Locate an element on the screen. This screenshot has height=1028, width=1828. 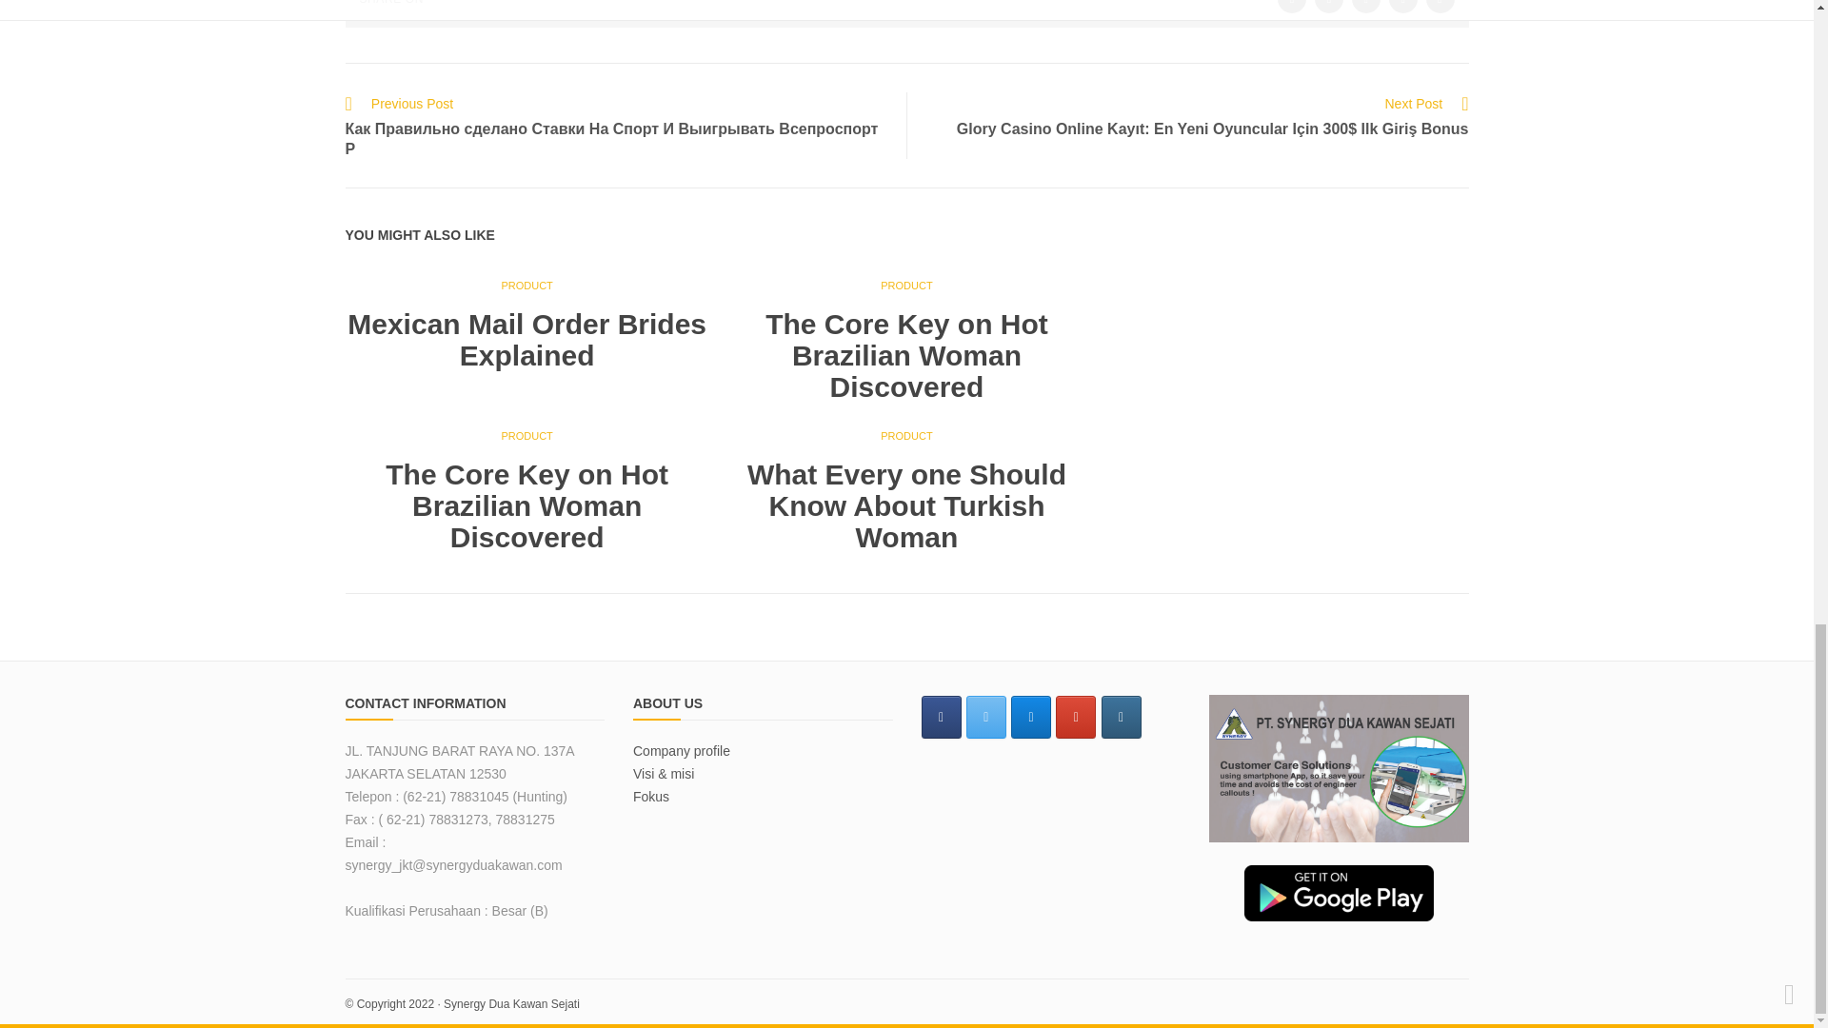
Synergy Dua Kawan Sejati on Twitter is located at coordinates (986, 718).